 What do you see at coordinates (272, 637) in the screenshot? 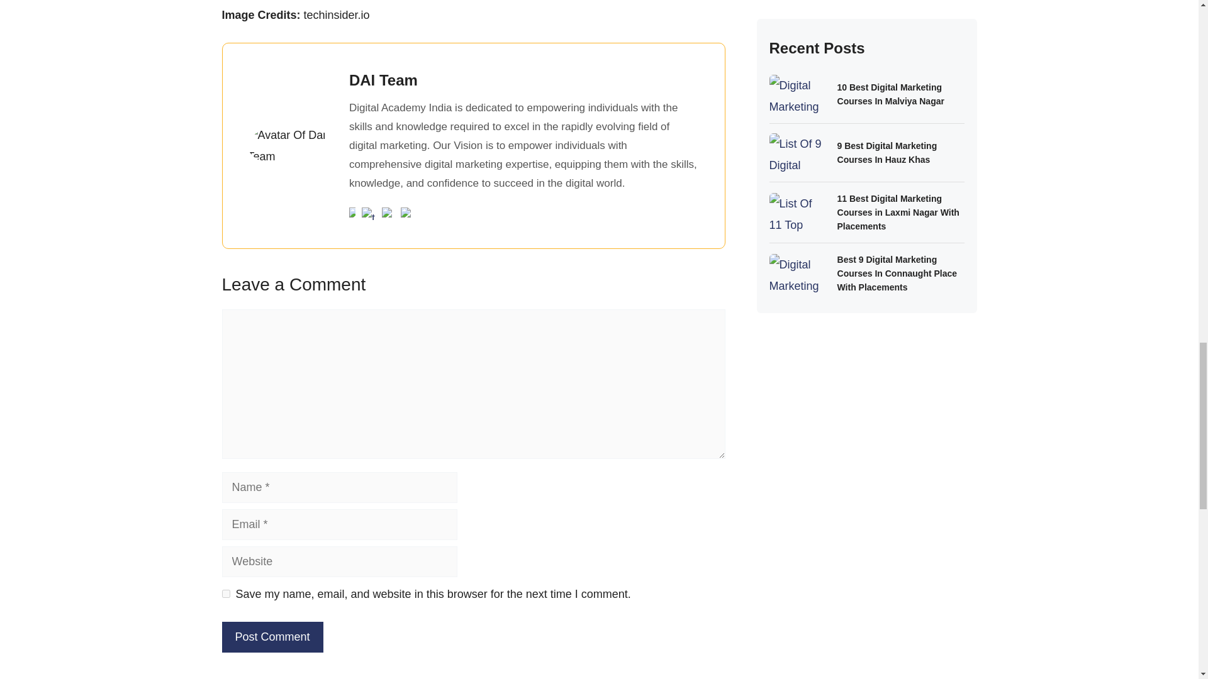
I see `Post Comment` at bounding box center [272, 637].